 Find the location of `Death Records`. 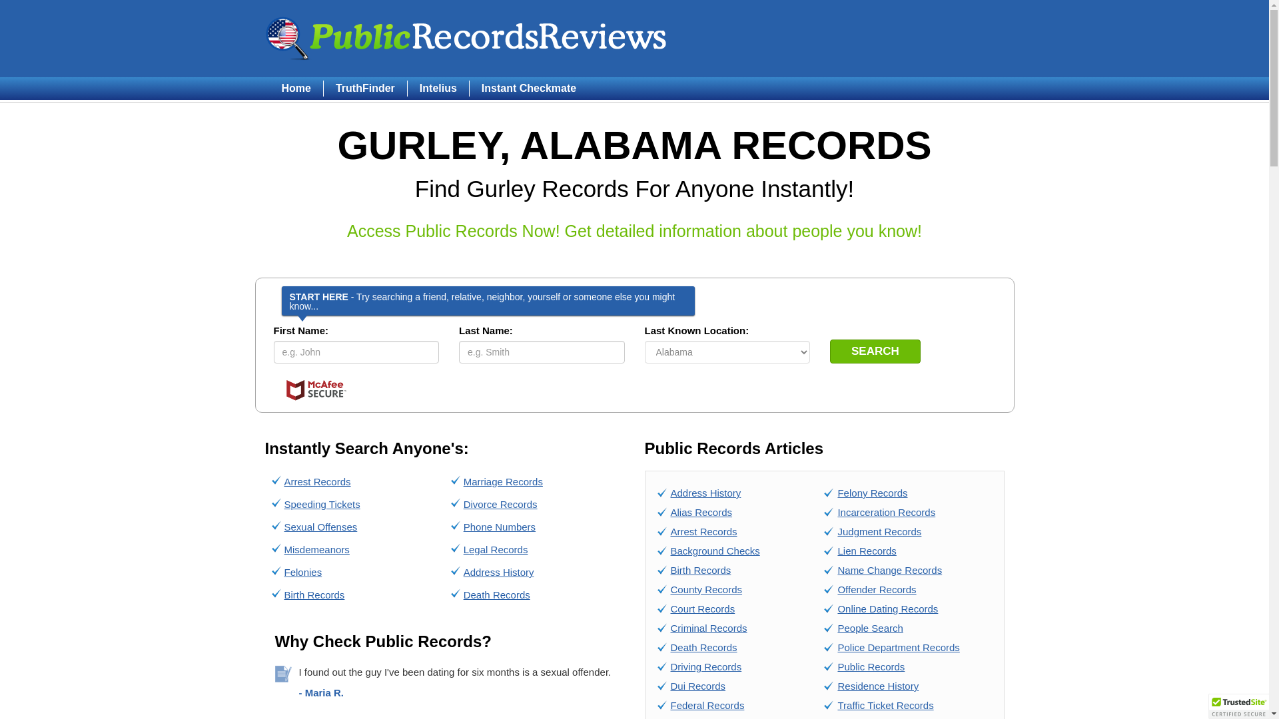

Death Records is located at coordinates (497, 594).